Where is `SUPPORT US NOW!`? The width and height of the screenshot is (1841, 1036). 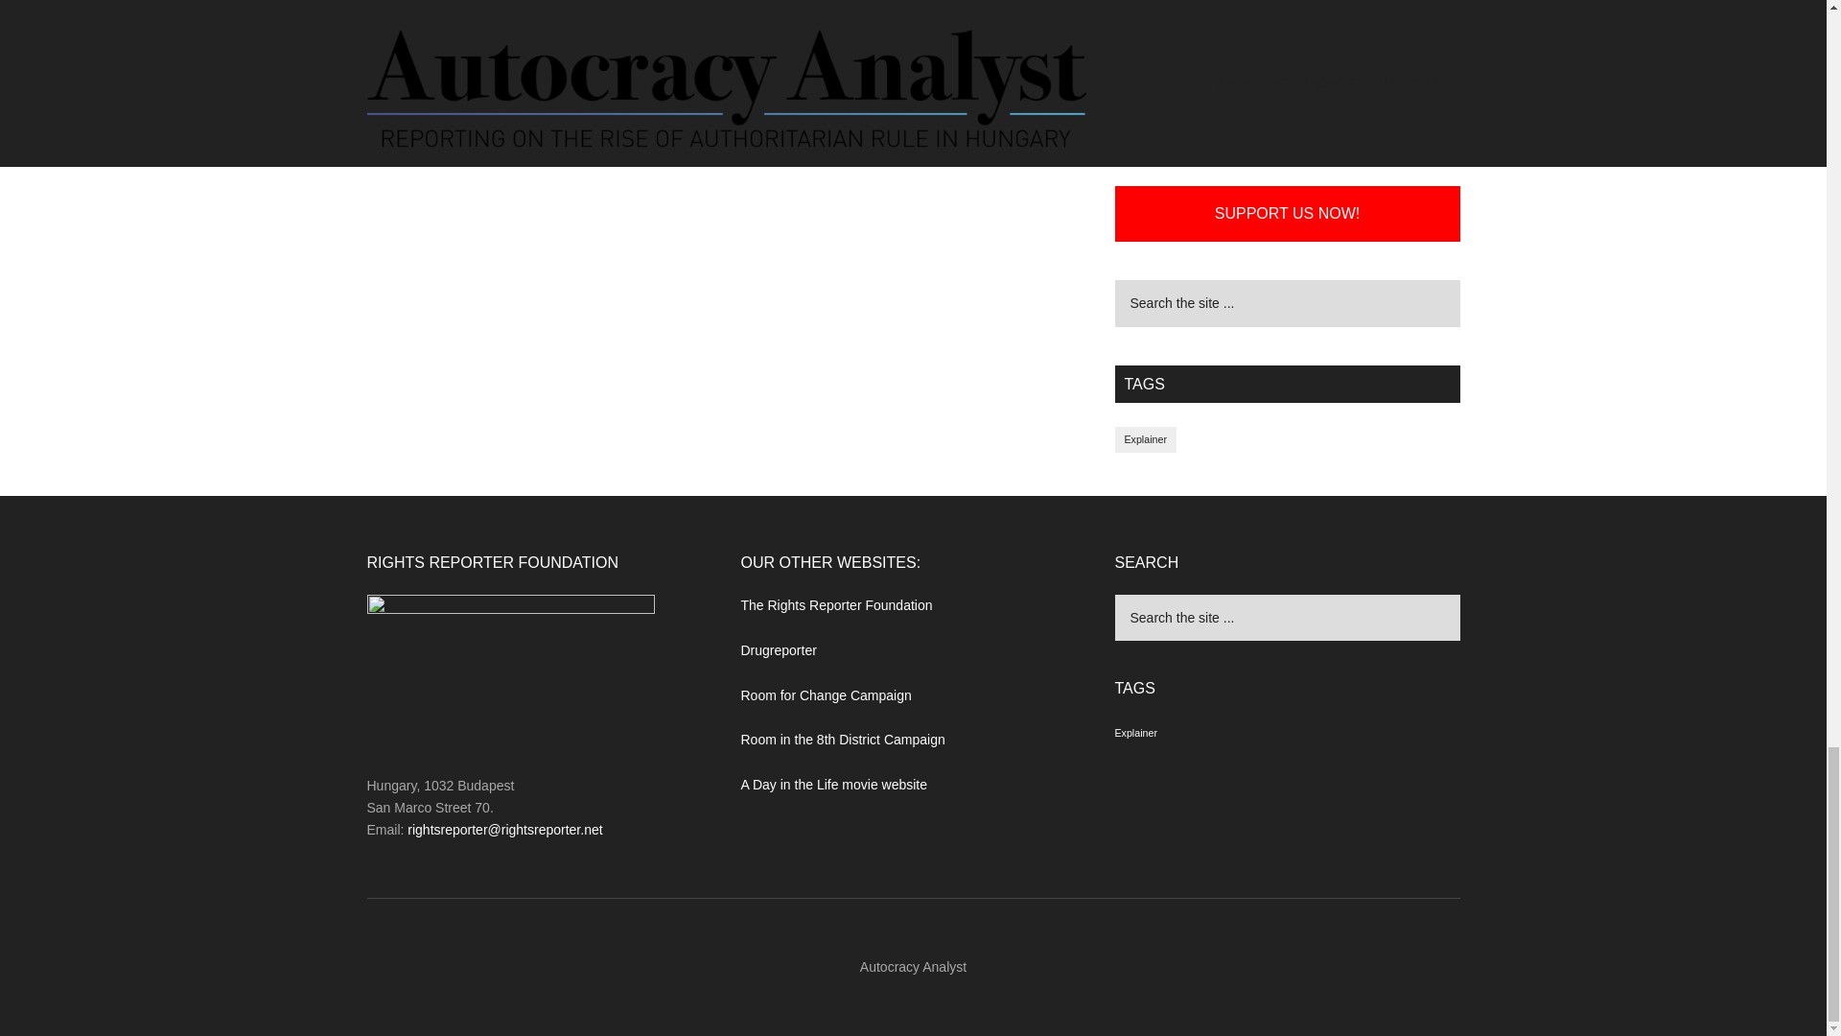 SUPPORT US NOW! is located at coordinates (1287, 213).